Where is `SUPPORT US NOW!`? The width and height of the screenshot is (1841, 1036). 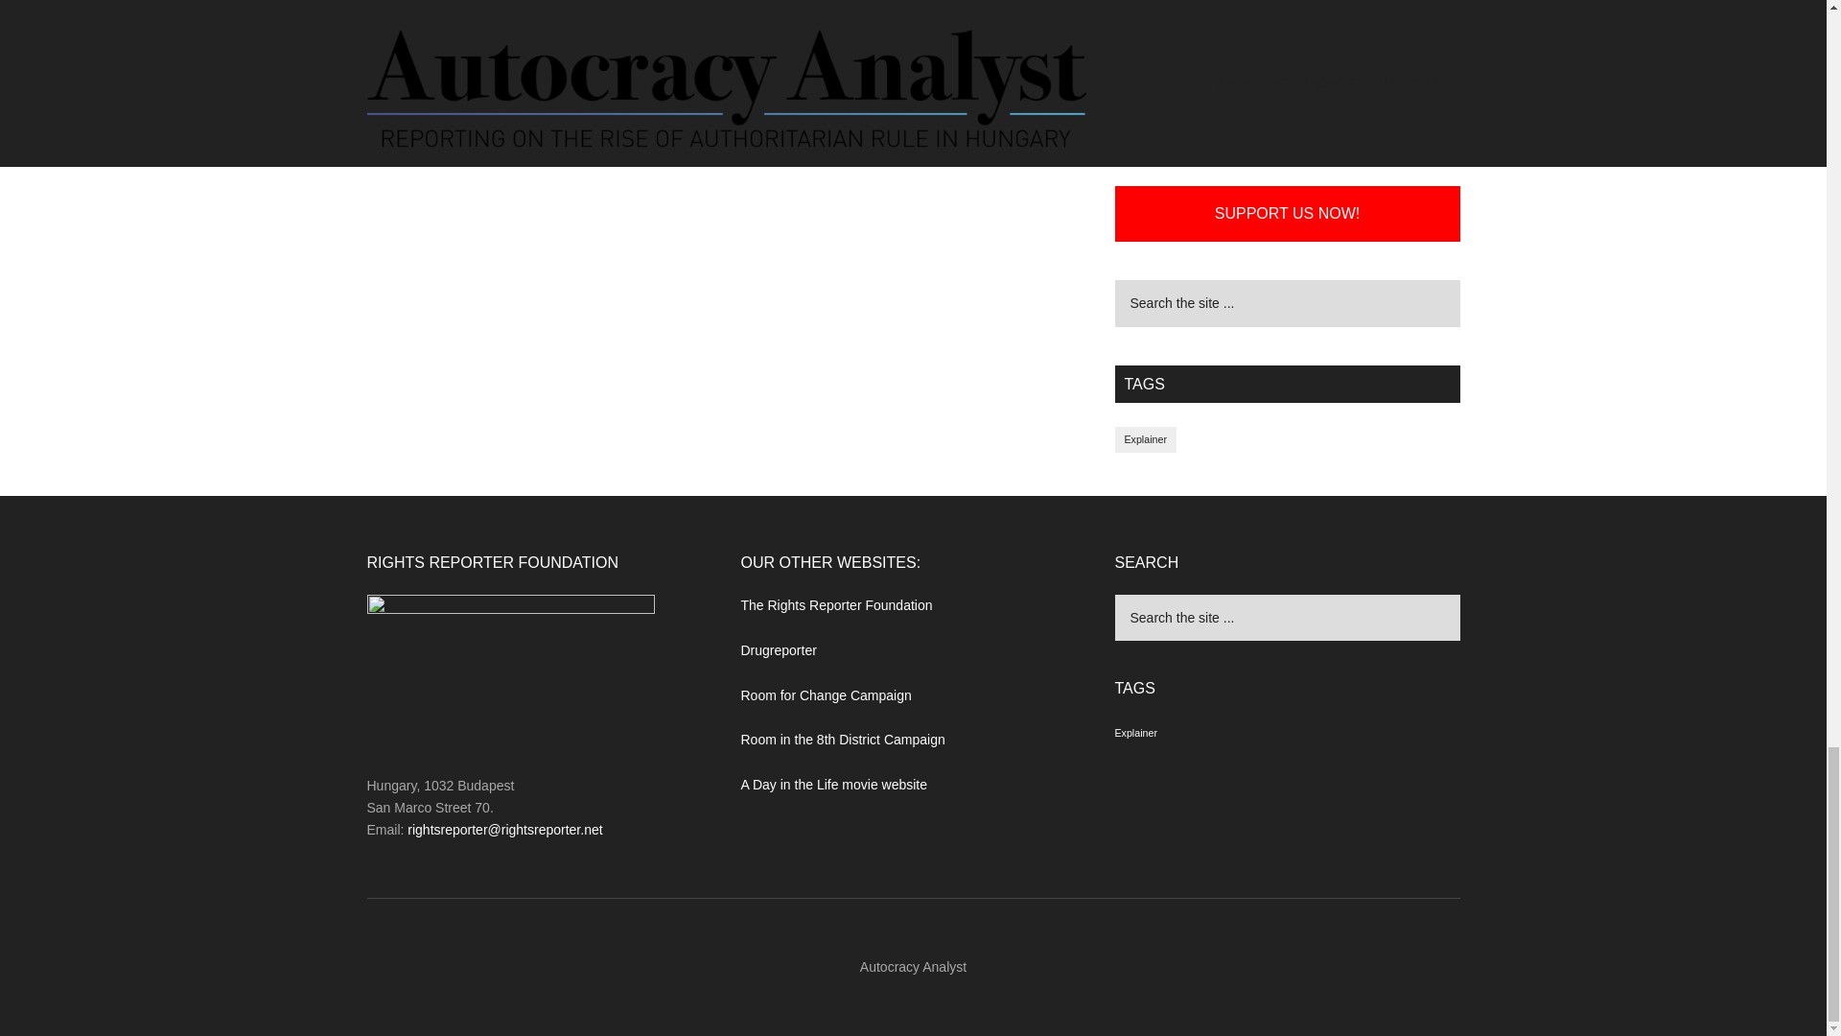 SUPPORT US NOW! is located at coordinates (1287, 213).